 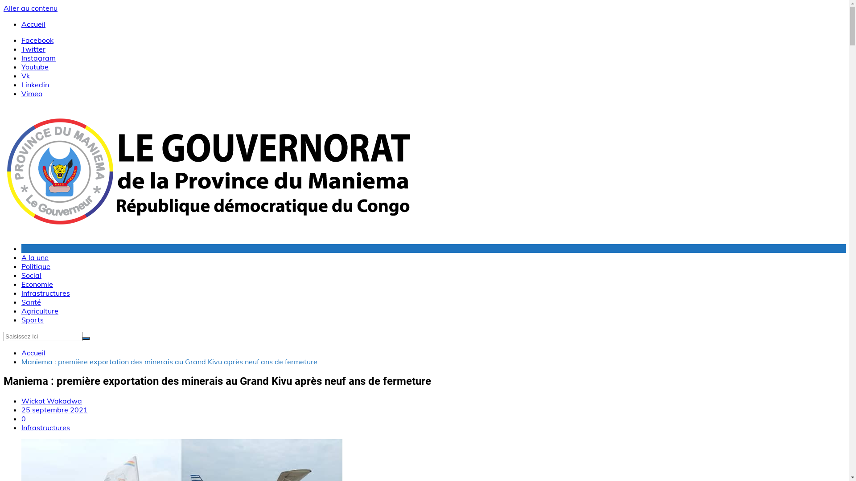 What do you see at coordinates (45, 293) in the screenshot?
I see `Infrastructures` at bounding box center [45, 293].